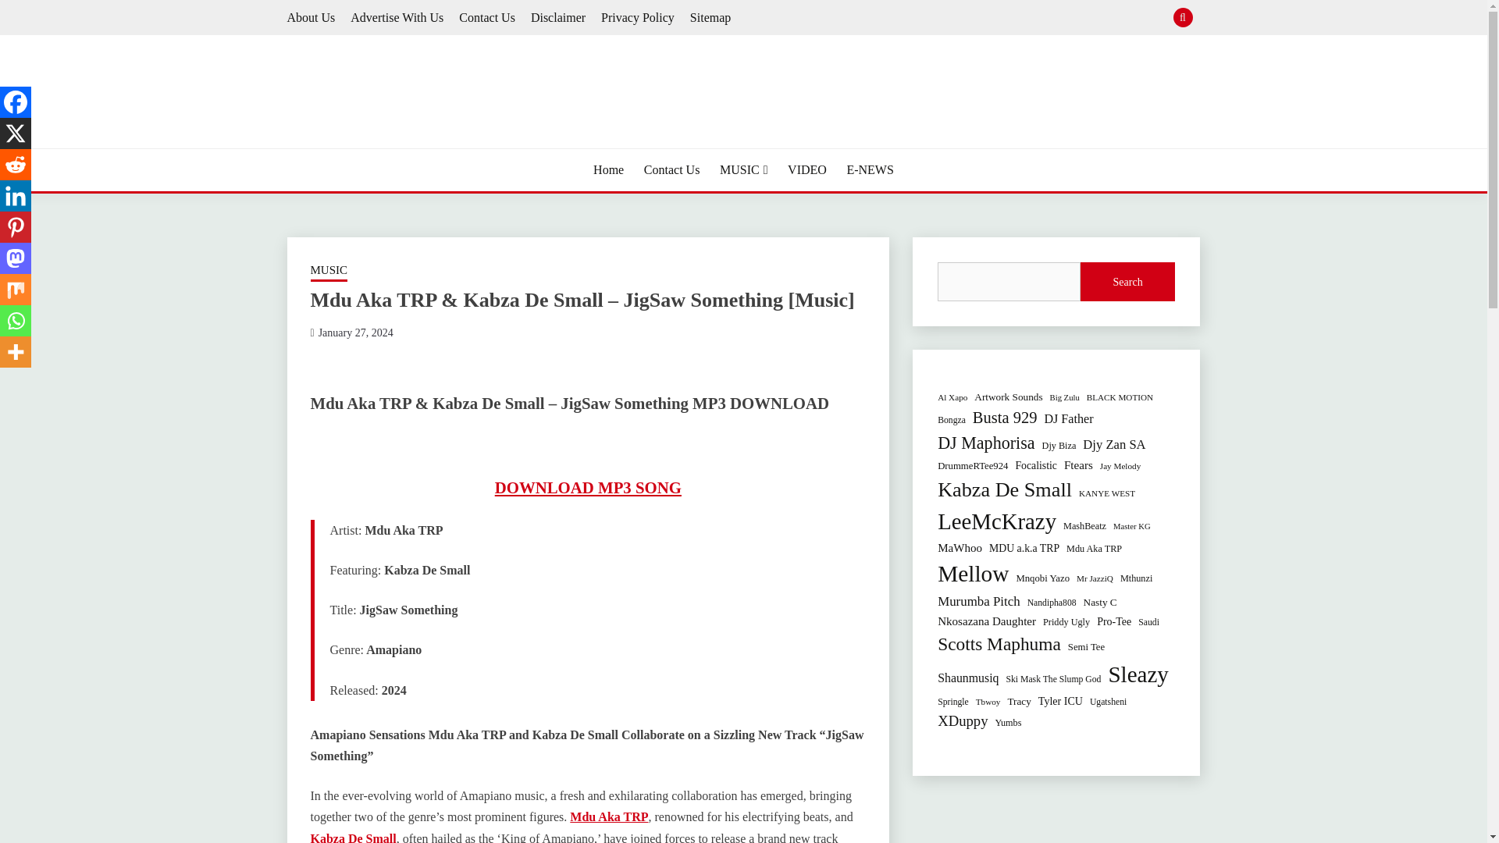 This screenshot has width=1499, height=843. Describe the element at coordinates (16, 165) in the screenshot. I see `Reddit` at that location.